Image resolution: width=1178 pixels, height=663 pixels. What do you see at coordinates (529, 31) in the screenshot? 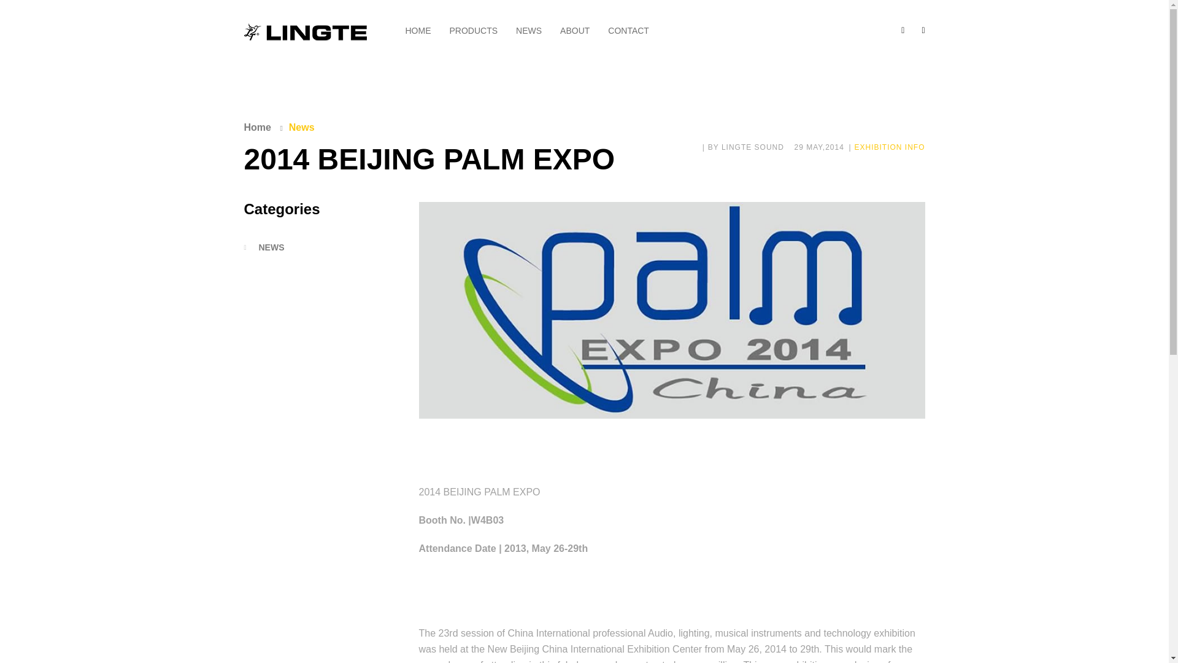
I see `NEWS` at bounding box center [529, 31].